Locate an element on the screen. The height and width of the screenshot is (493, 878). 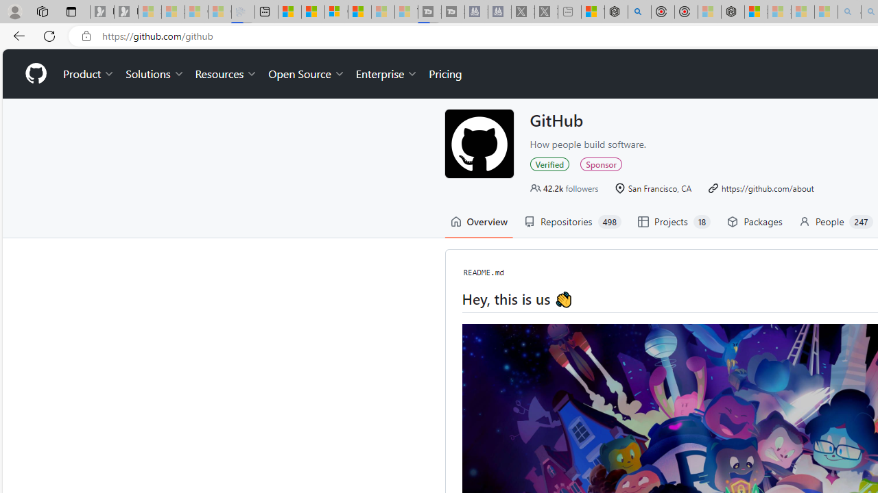
Projects18 is located at coordinates (674, 222).